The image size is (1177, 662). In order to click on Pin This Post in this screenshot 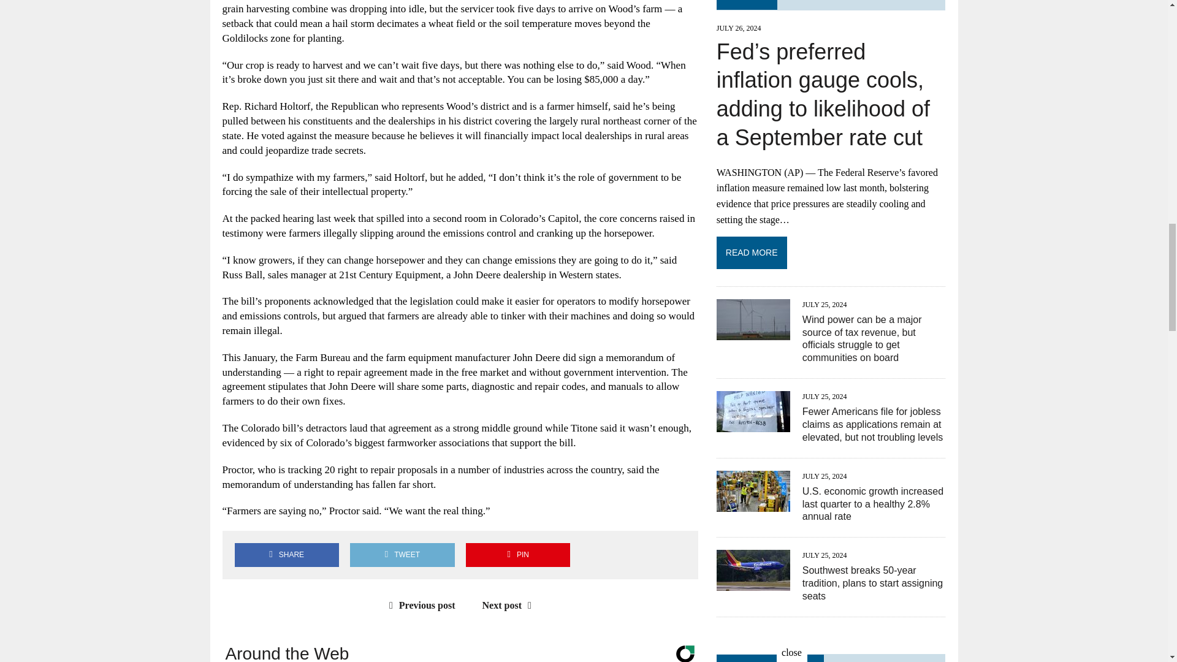, I will do `click(517, 554)`.